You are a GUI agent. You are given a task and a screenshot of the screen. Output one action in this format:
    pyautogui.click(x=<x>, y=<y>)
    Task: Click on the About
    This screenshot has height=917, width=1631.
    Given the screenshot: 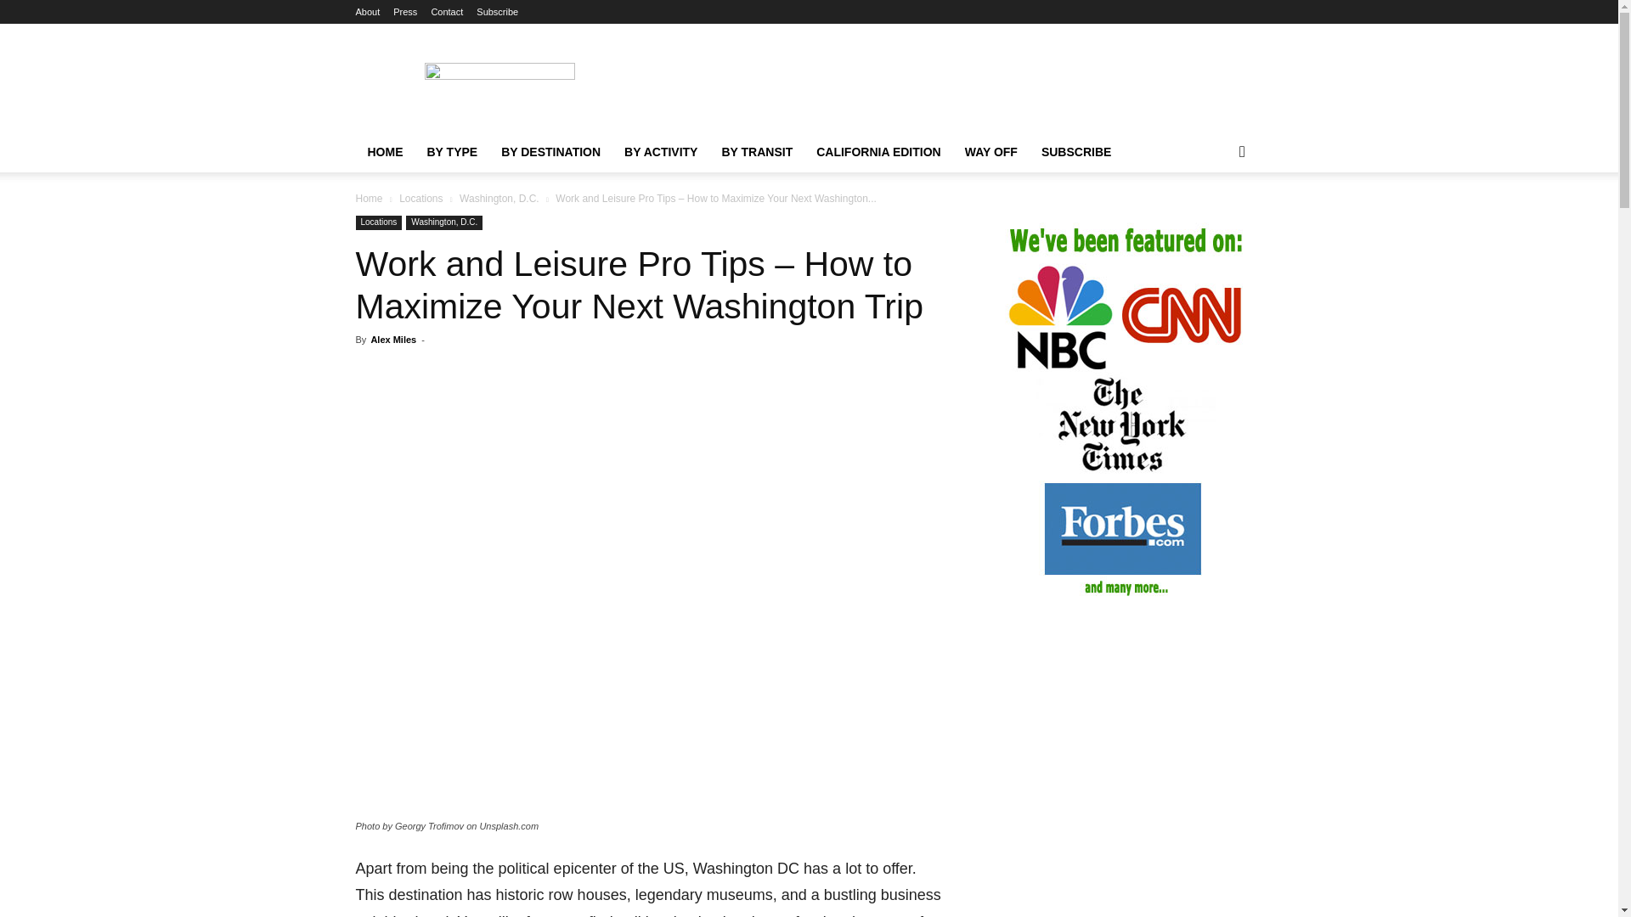 What is the action you would take?
    pyautogui.click(x=367, y=12)
    